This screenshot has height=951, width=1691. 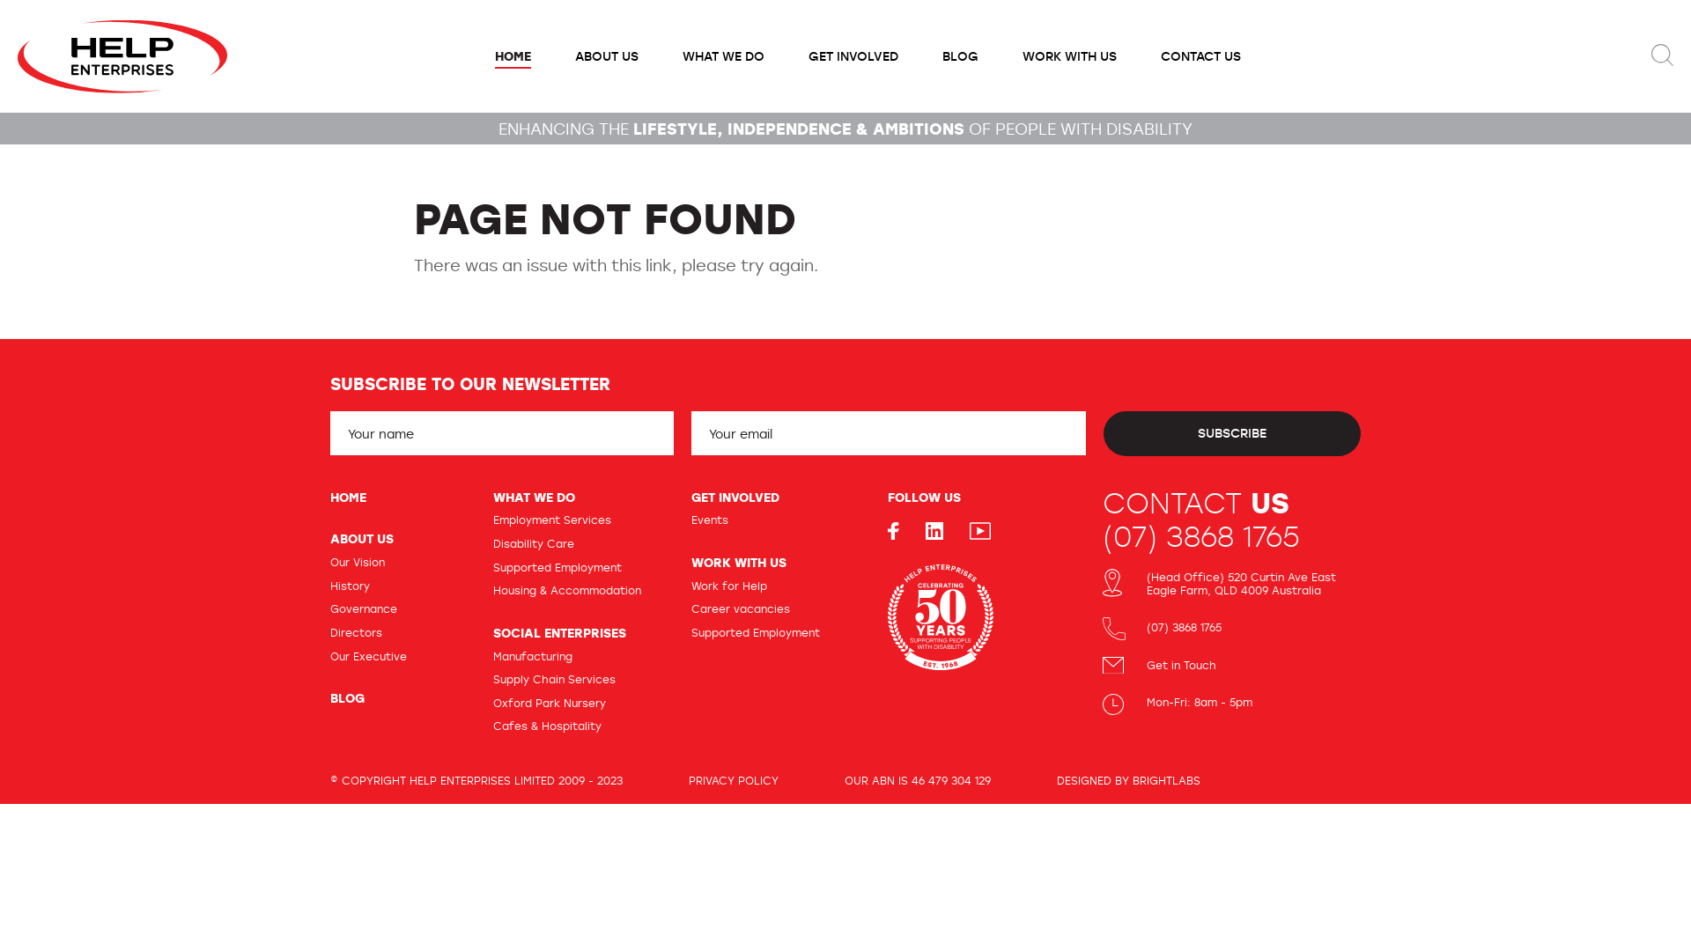 I want to click on WHAT WE DO, so click(x=534, y=497).